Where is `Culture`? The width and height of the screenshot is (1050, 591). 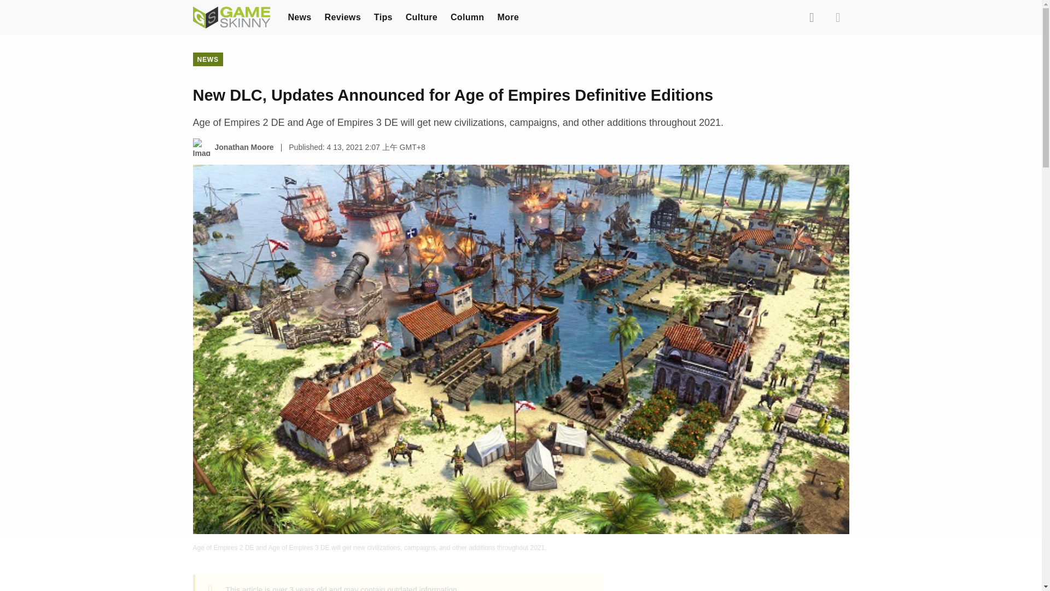
Culture is located at coordinates (421, 16).